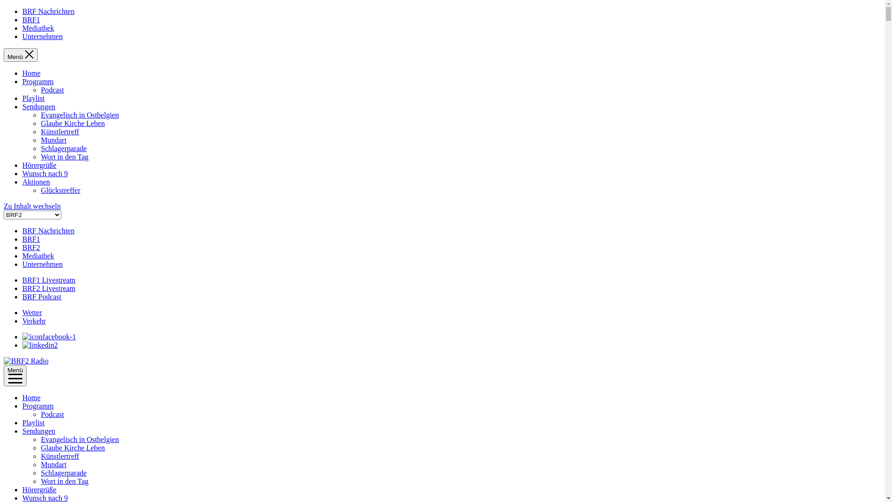 The height and width of the screenshot is (502, 892). What do you see at coordinates (64, 149) in the screenshot?
I see `Schlagerparade` at bounding box center [64, 149].